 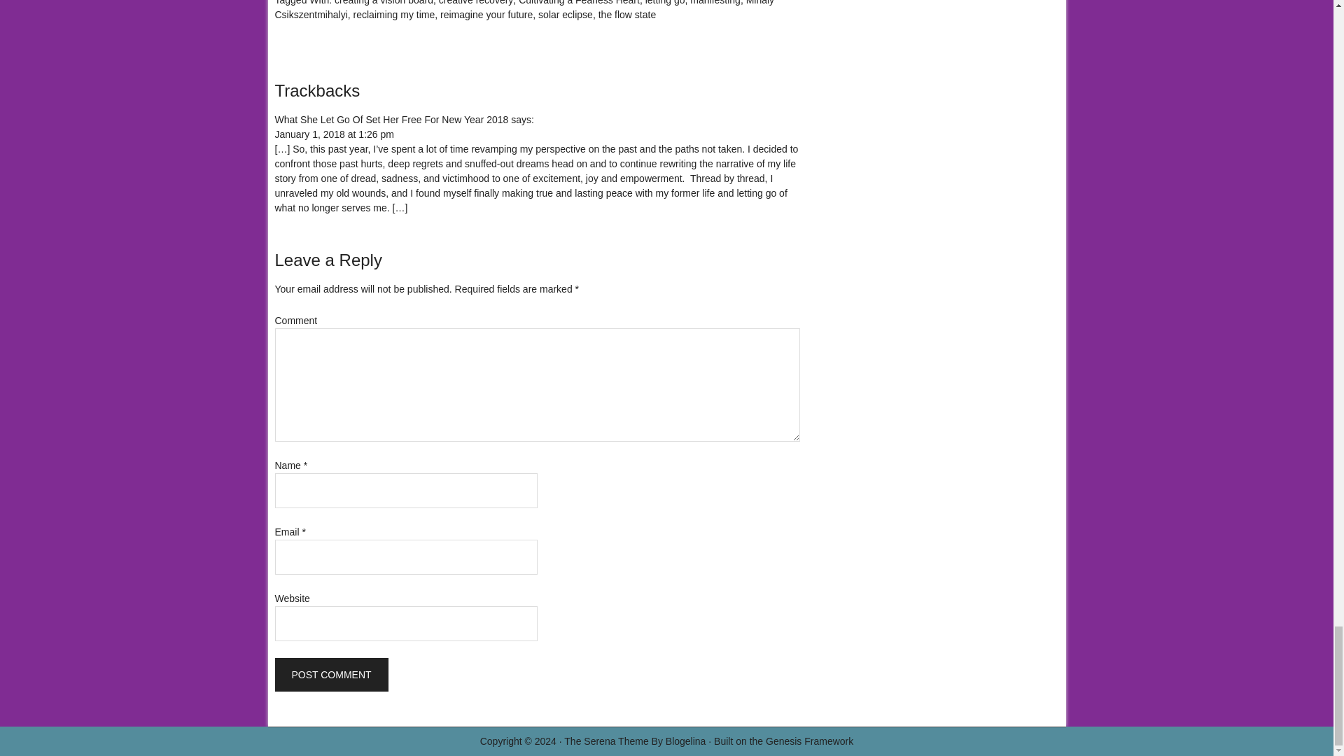 I want to click on reclaiming my time, so click(x=394, y=14).